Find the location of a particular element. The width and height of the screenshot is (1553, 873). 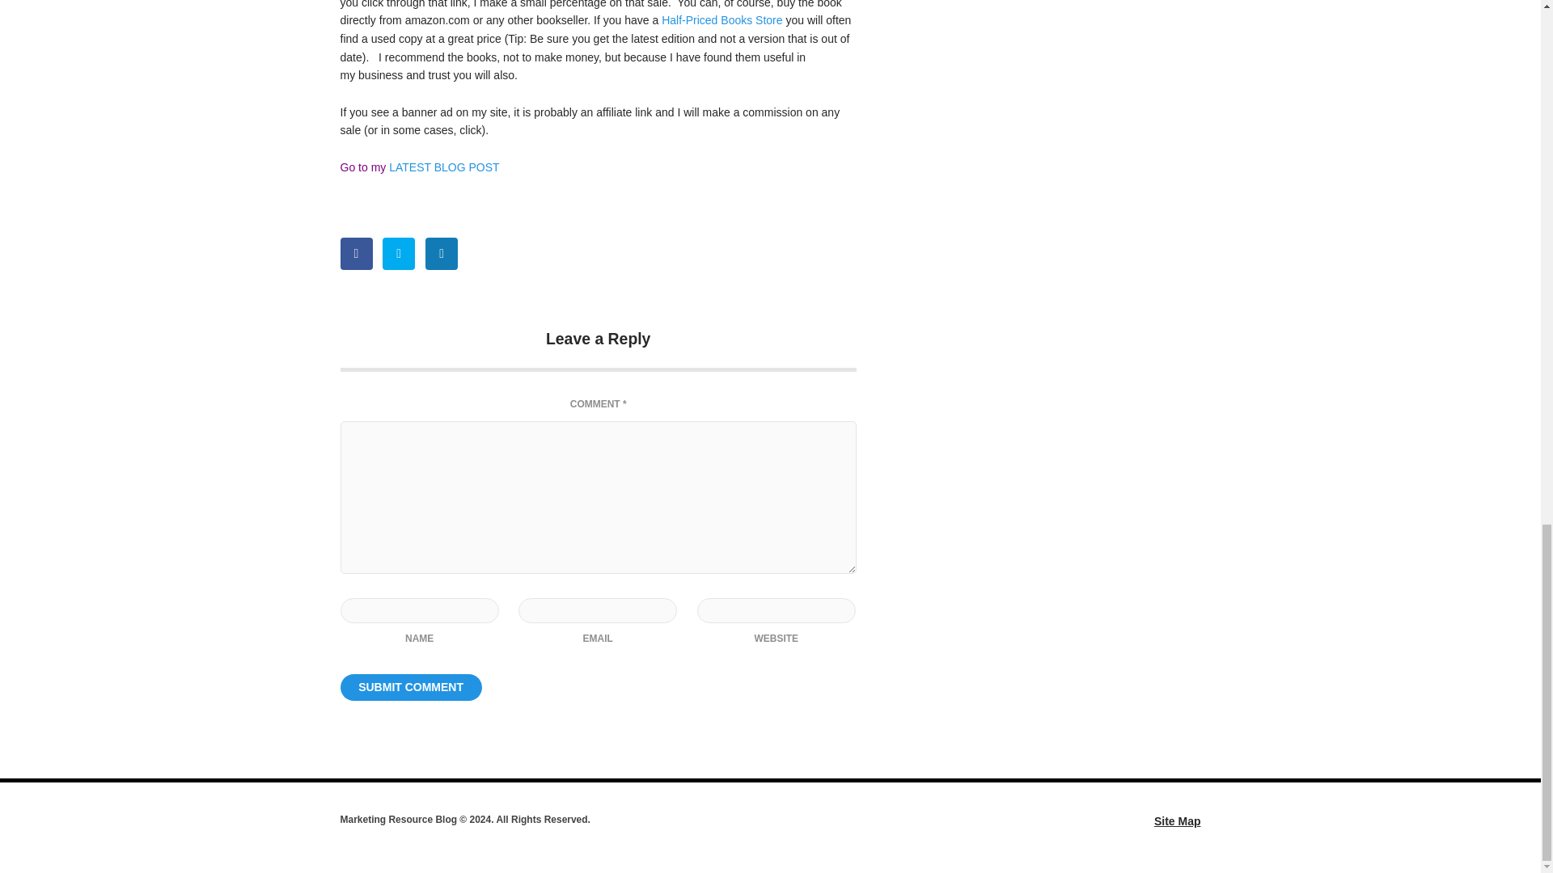

Submit Comment is located at coordinates (411, 687).